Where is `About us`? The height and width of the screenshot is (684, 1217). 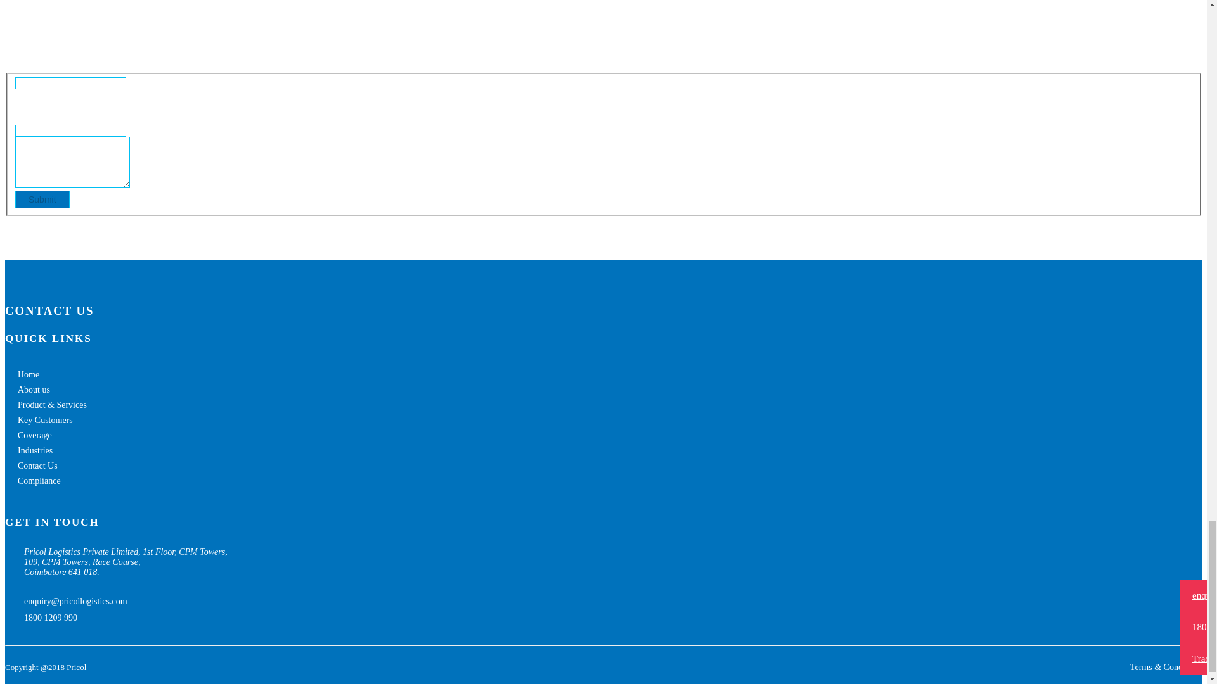
About us is located at coordinates (34, 390).